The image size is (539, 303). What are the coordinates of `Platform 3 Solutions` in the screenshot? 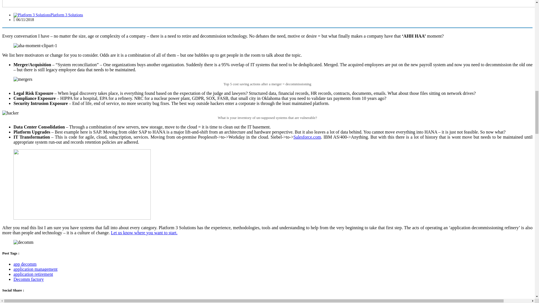 It's located at (48, 15).